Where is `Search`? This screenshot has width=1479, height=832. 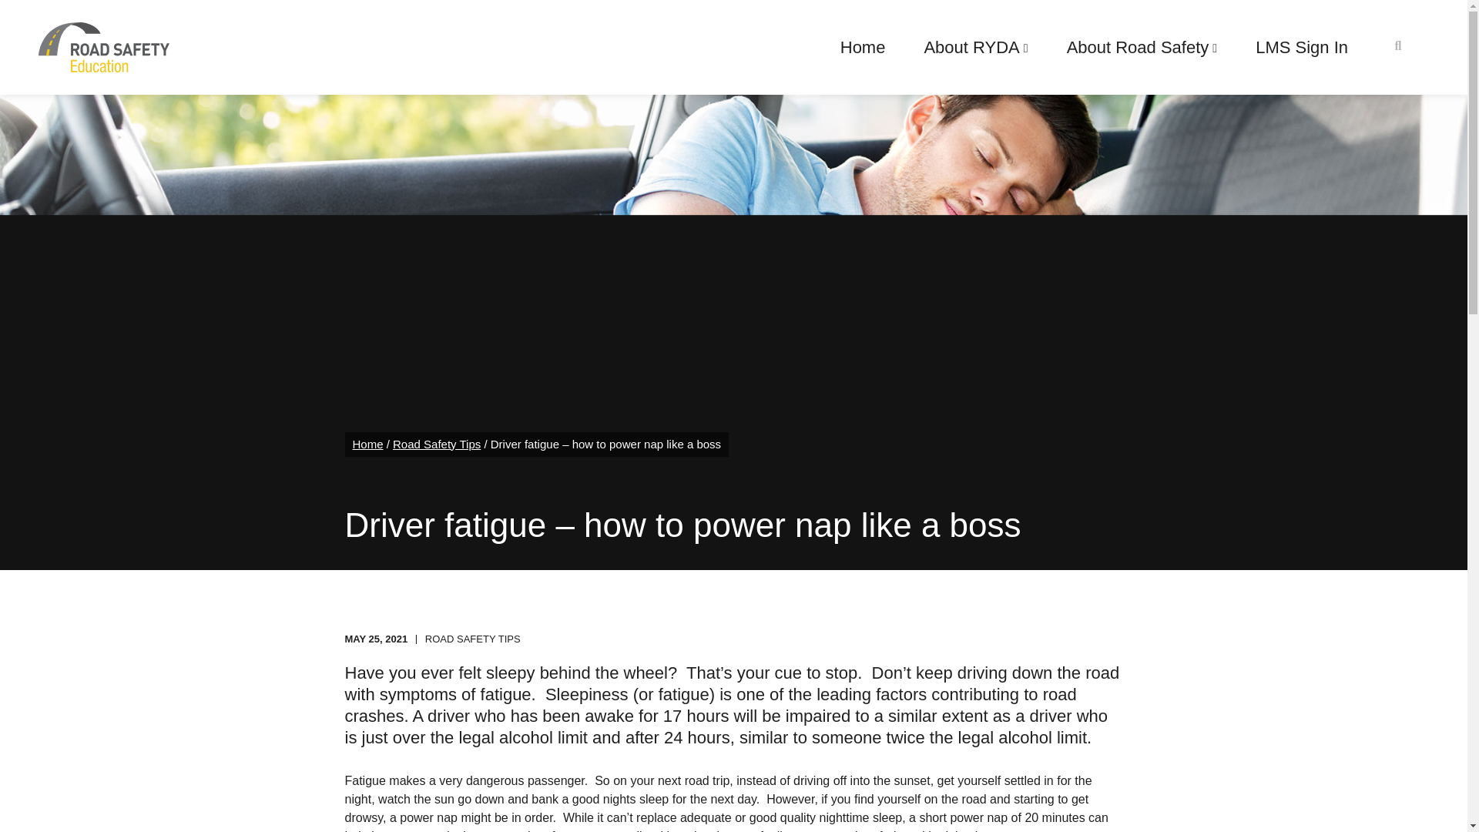
Search is located at coordinates (40, 18).